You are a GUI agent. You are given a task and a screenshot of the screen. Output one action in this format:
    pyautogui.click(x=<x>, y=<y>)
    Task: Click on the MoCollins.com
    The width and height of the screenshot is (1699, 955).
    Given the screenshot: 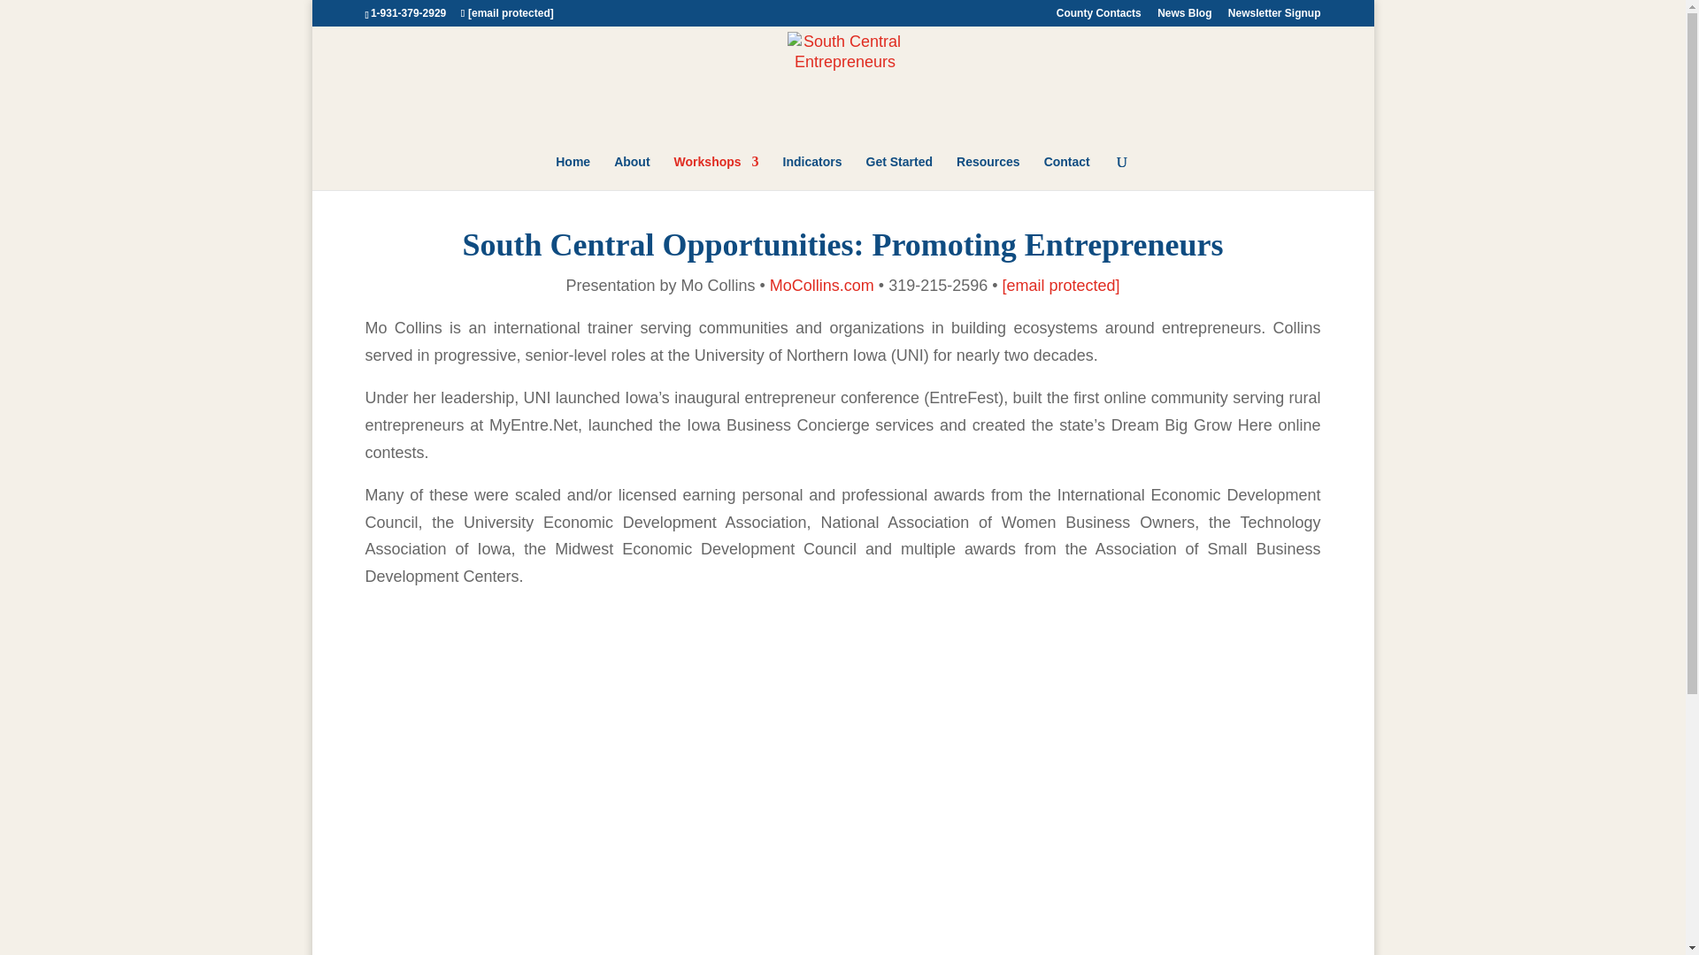 What is the action you would take?
    pyautogui.click(x=821, y=285)
    